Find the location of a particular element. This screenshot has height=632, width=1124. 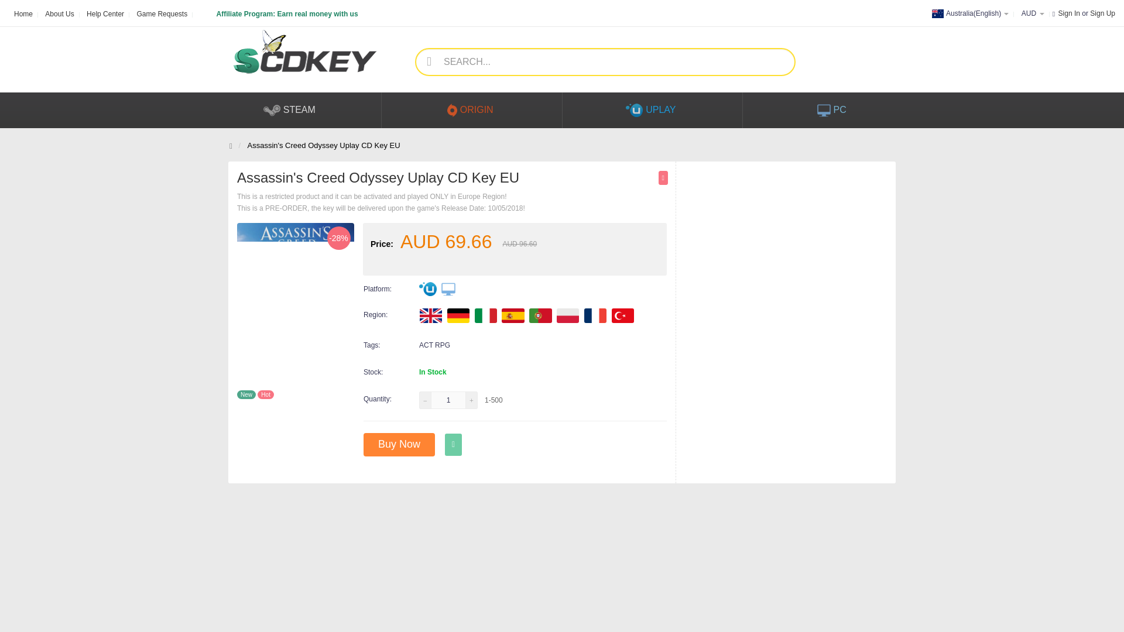

PC is located at coordinates (448, 289).